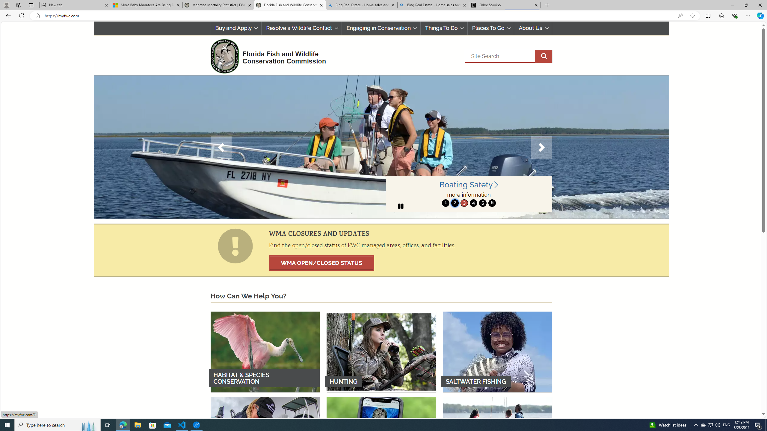 The image size is (767, 431). I want to click on Read aloud this page (Ctrl+Shift+U), so click(680, 16).